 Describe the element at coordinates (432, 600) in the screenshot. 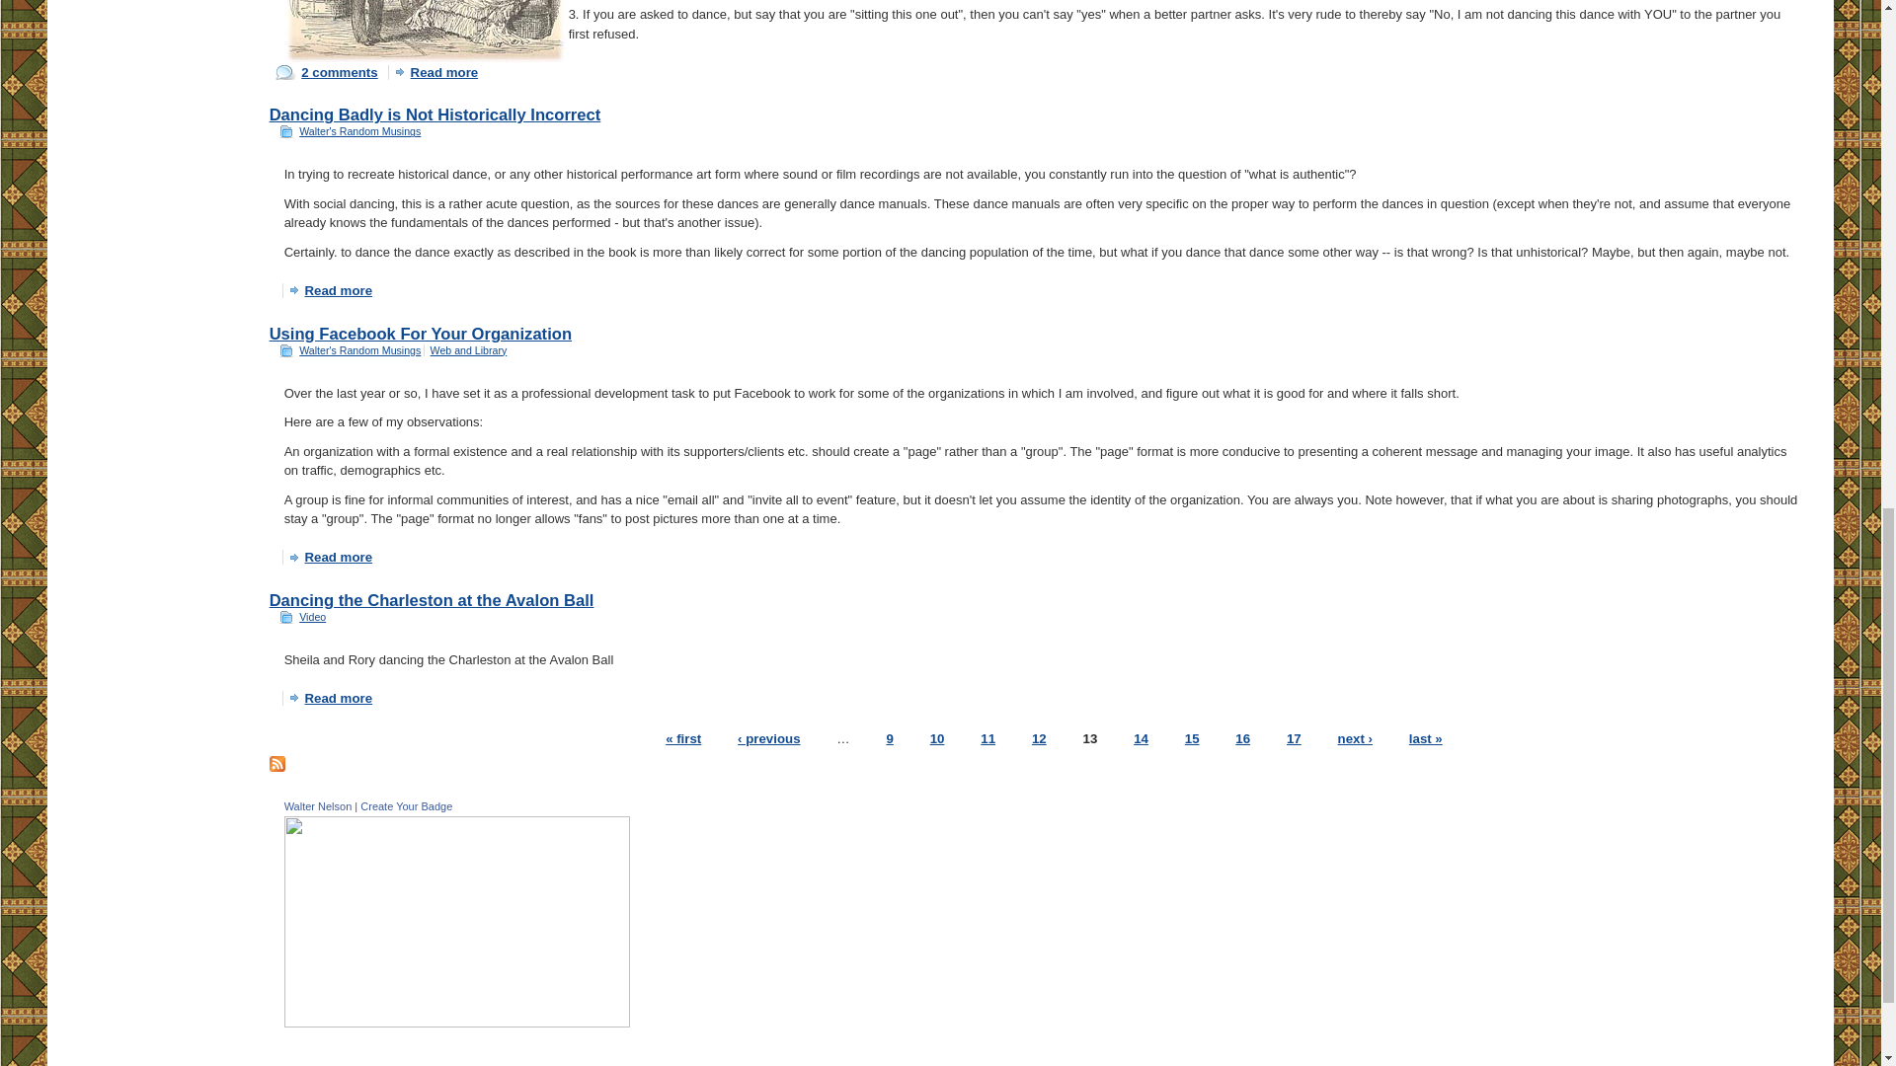

I see `Dancing the Charleston at the Avalon Ball` at that location.